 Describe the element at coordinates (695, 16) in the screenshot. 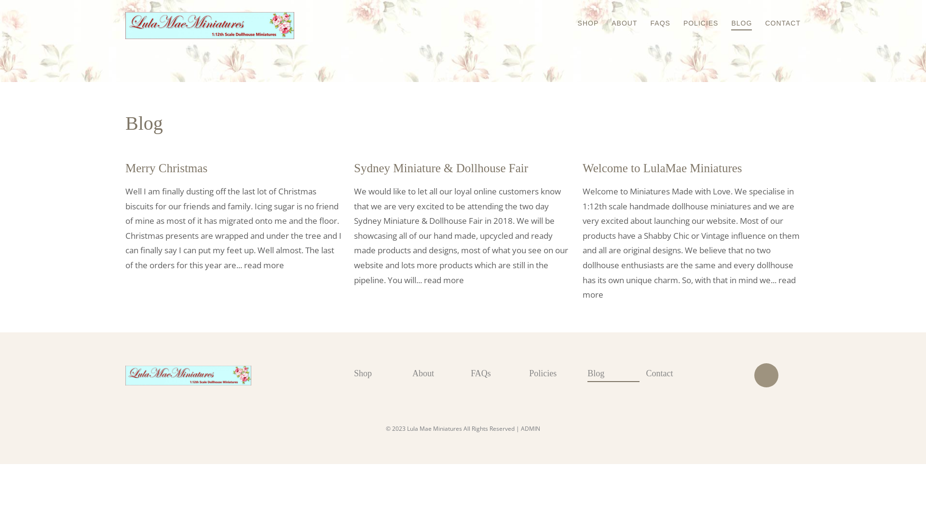

I see `POLICIES` at that location.